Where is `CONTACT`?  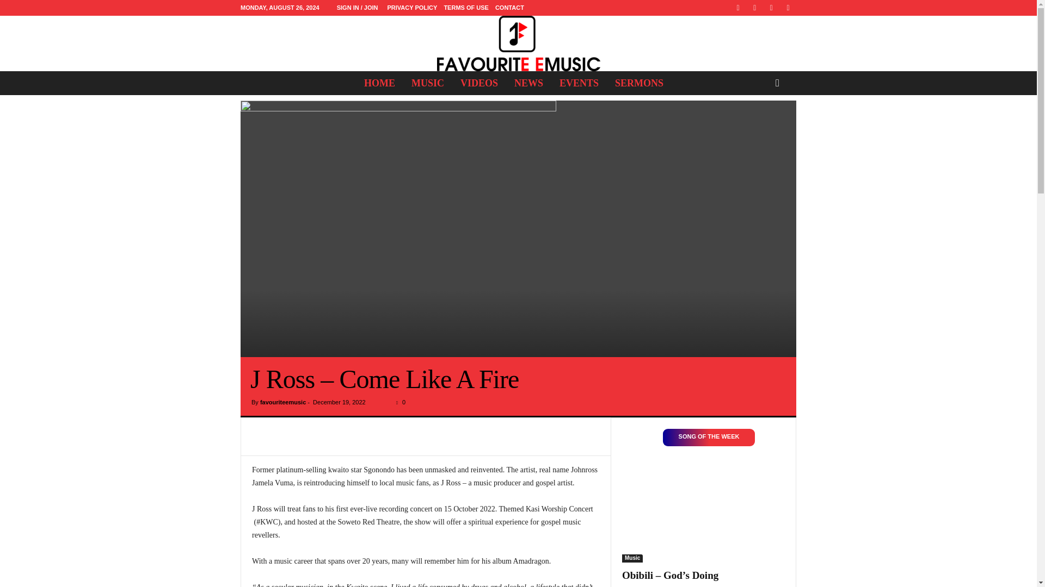
CONTACT is located at coordinates (509, 8).